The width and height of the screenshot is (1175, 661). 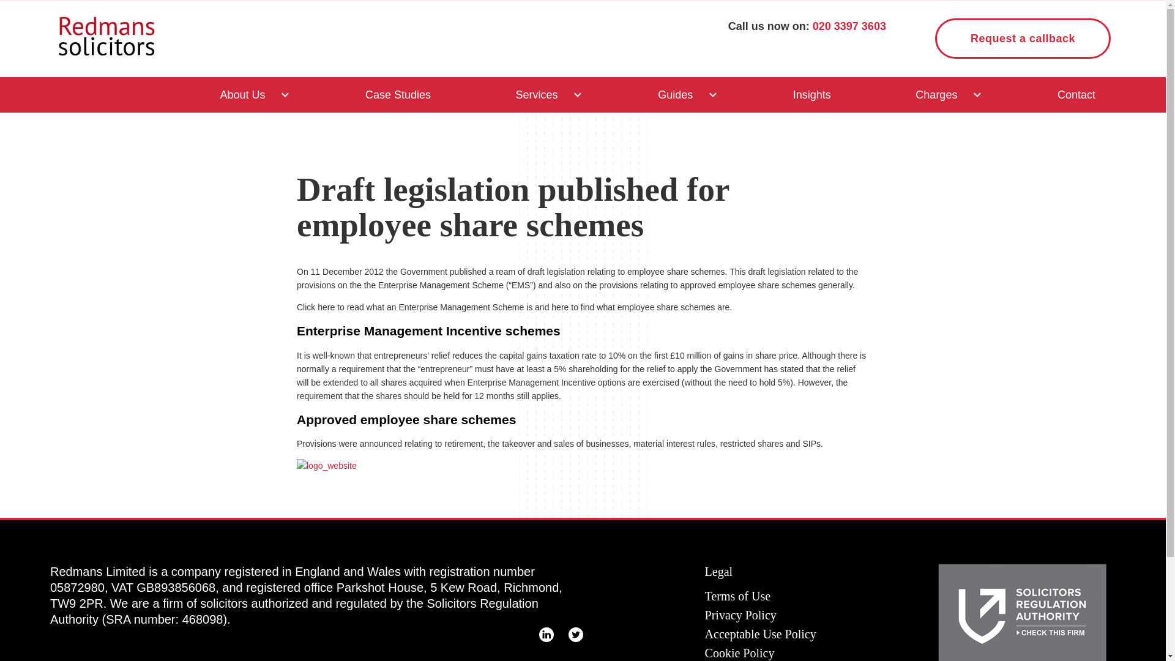 What do you see at coordinates (675, 94) in the screenshot?
I see `Guides` at bounding box center [675, 94].